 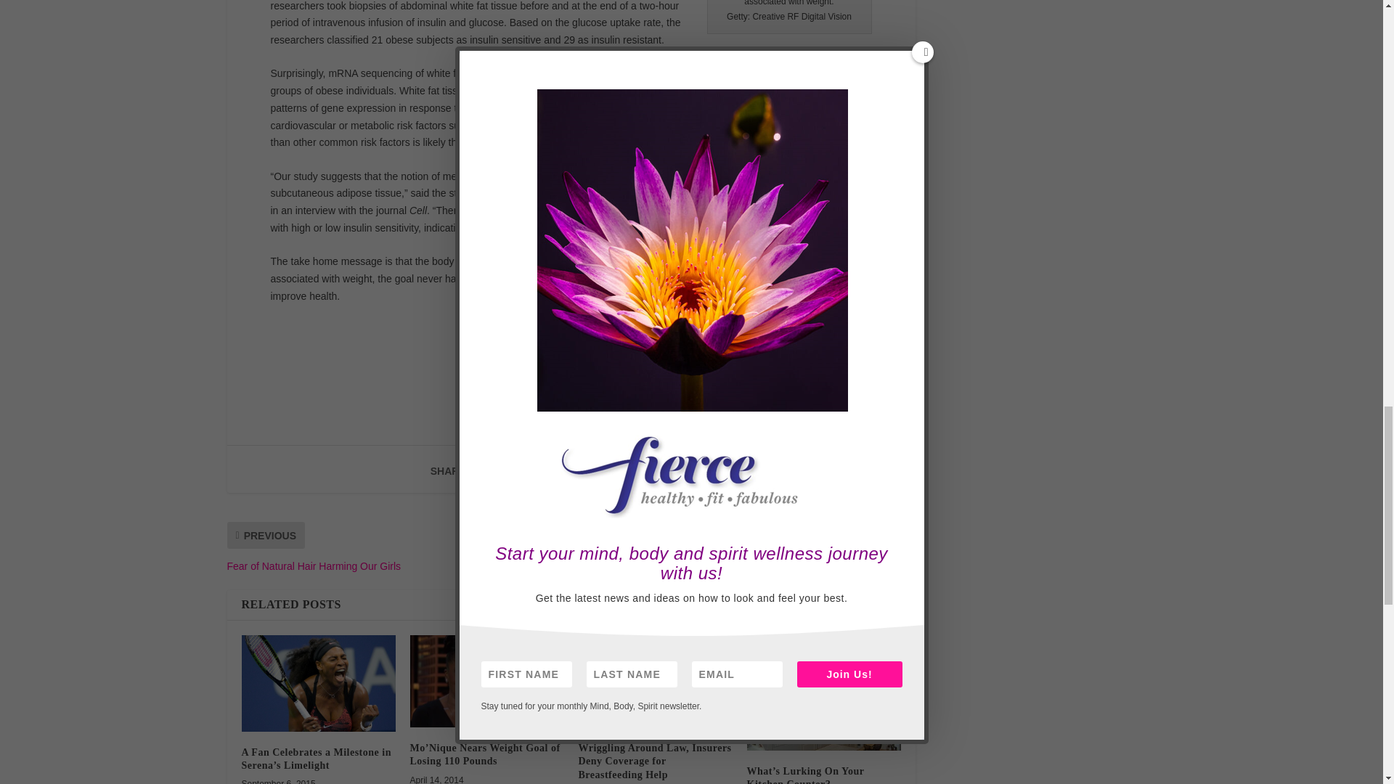 What do you see at coordinates (580, 470) in the screenshot?
I see `Share "Can You Really Be Overweight and Healthy?" via Tumblr` at bounding box center [580, 470].